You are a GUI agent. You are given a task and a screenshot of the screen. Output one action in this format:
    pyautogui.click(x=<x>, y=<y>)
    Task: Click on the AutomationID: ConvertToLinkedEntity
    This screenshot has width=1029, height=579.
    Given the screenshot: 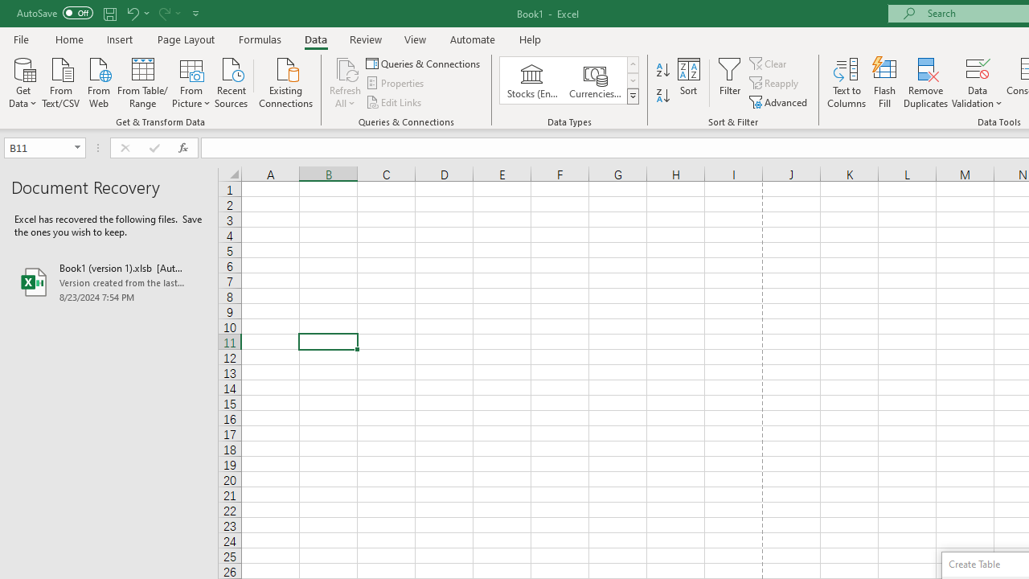 What is the action you would take?
    pyautogui.click(x=569, y=80)
    